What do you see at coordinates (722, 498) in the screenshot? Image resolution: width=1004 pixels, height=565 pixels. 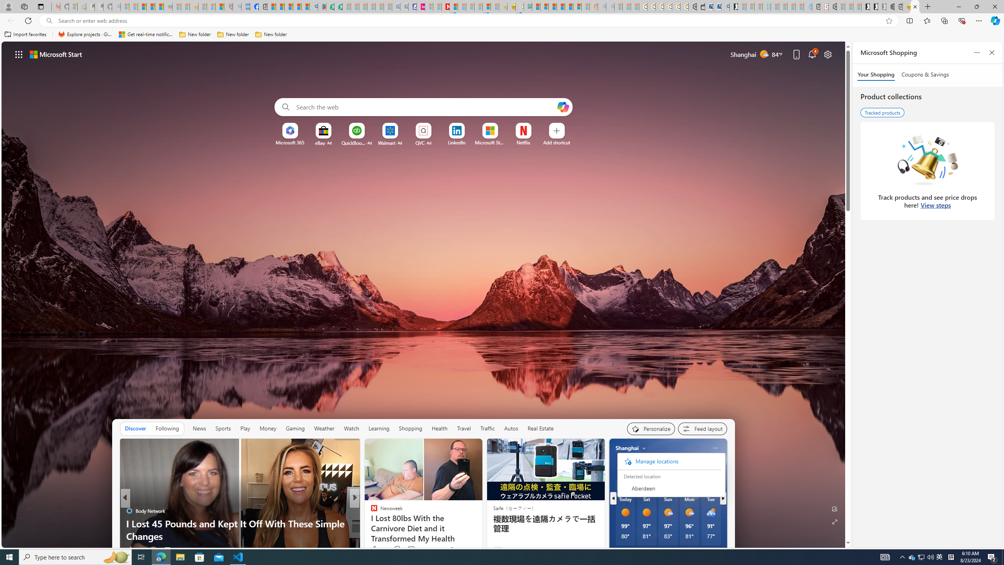 I see `next` at bounding box center [722, 498].